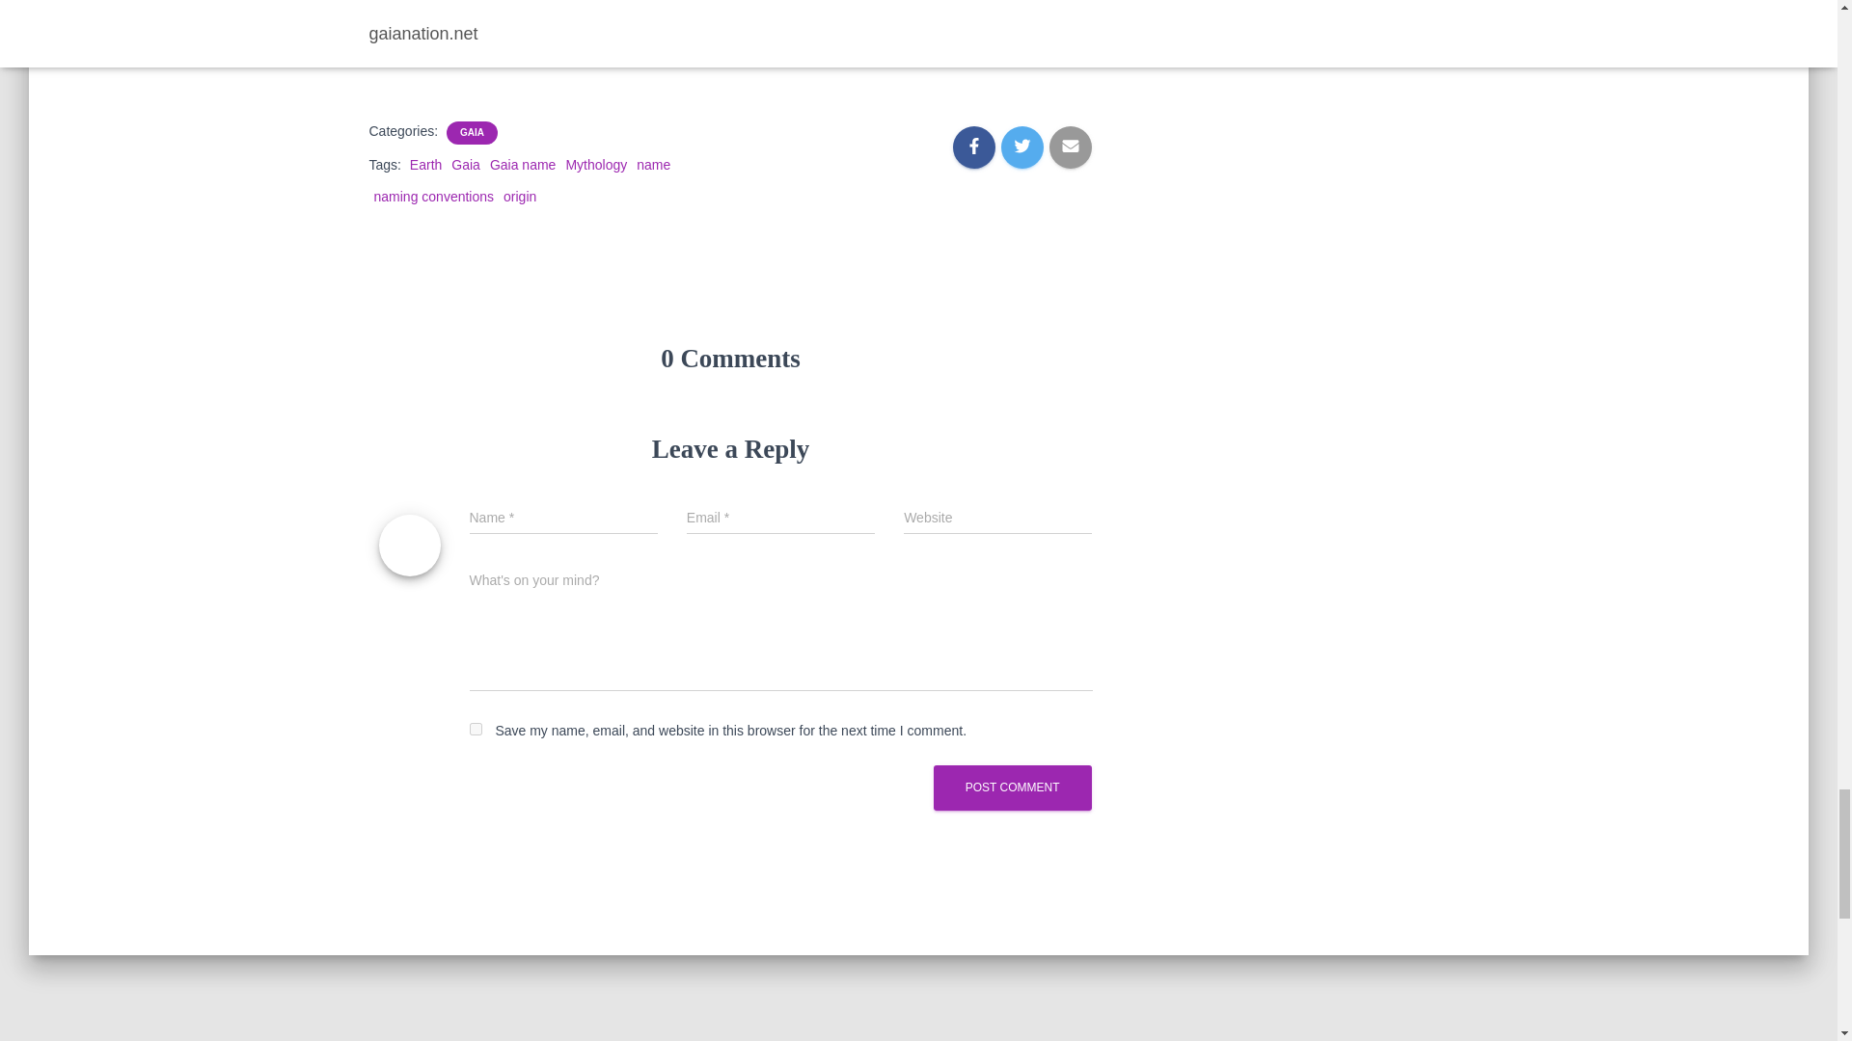  Describe the element at coordinates (1013, 787) in the screenshot. I see `Post Comment` at that location.